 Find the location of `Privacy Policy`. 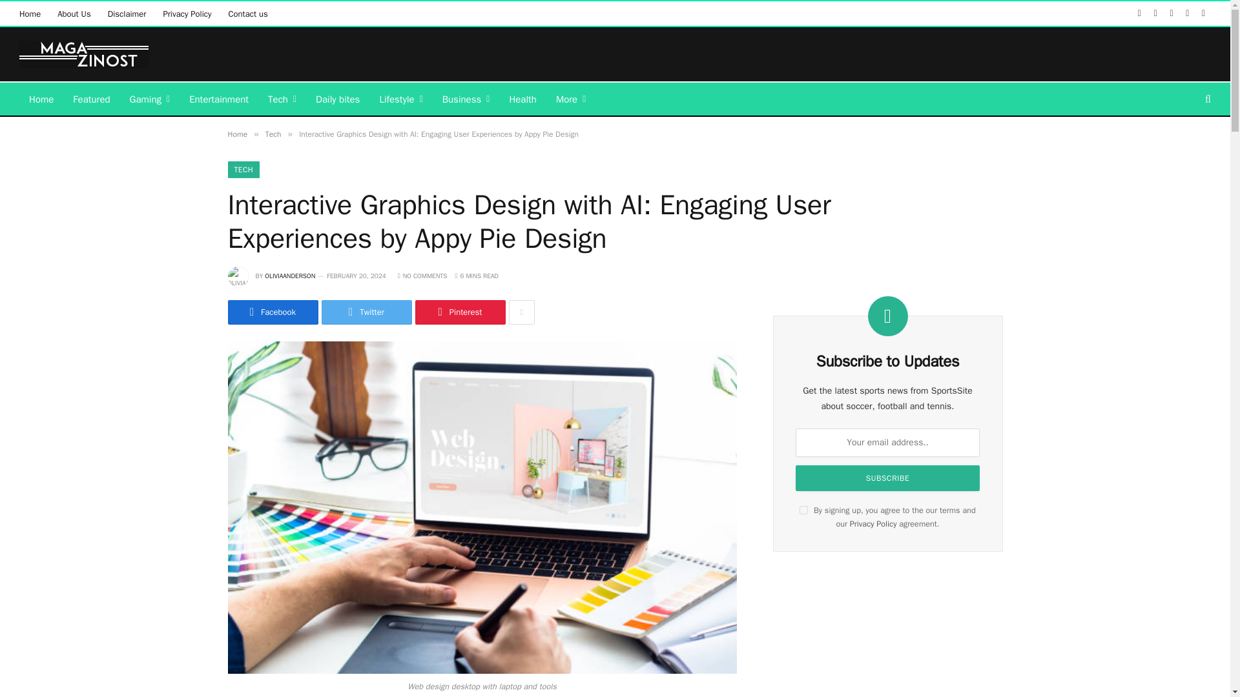

Privacy Policy is located at coordinates (186, 13).